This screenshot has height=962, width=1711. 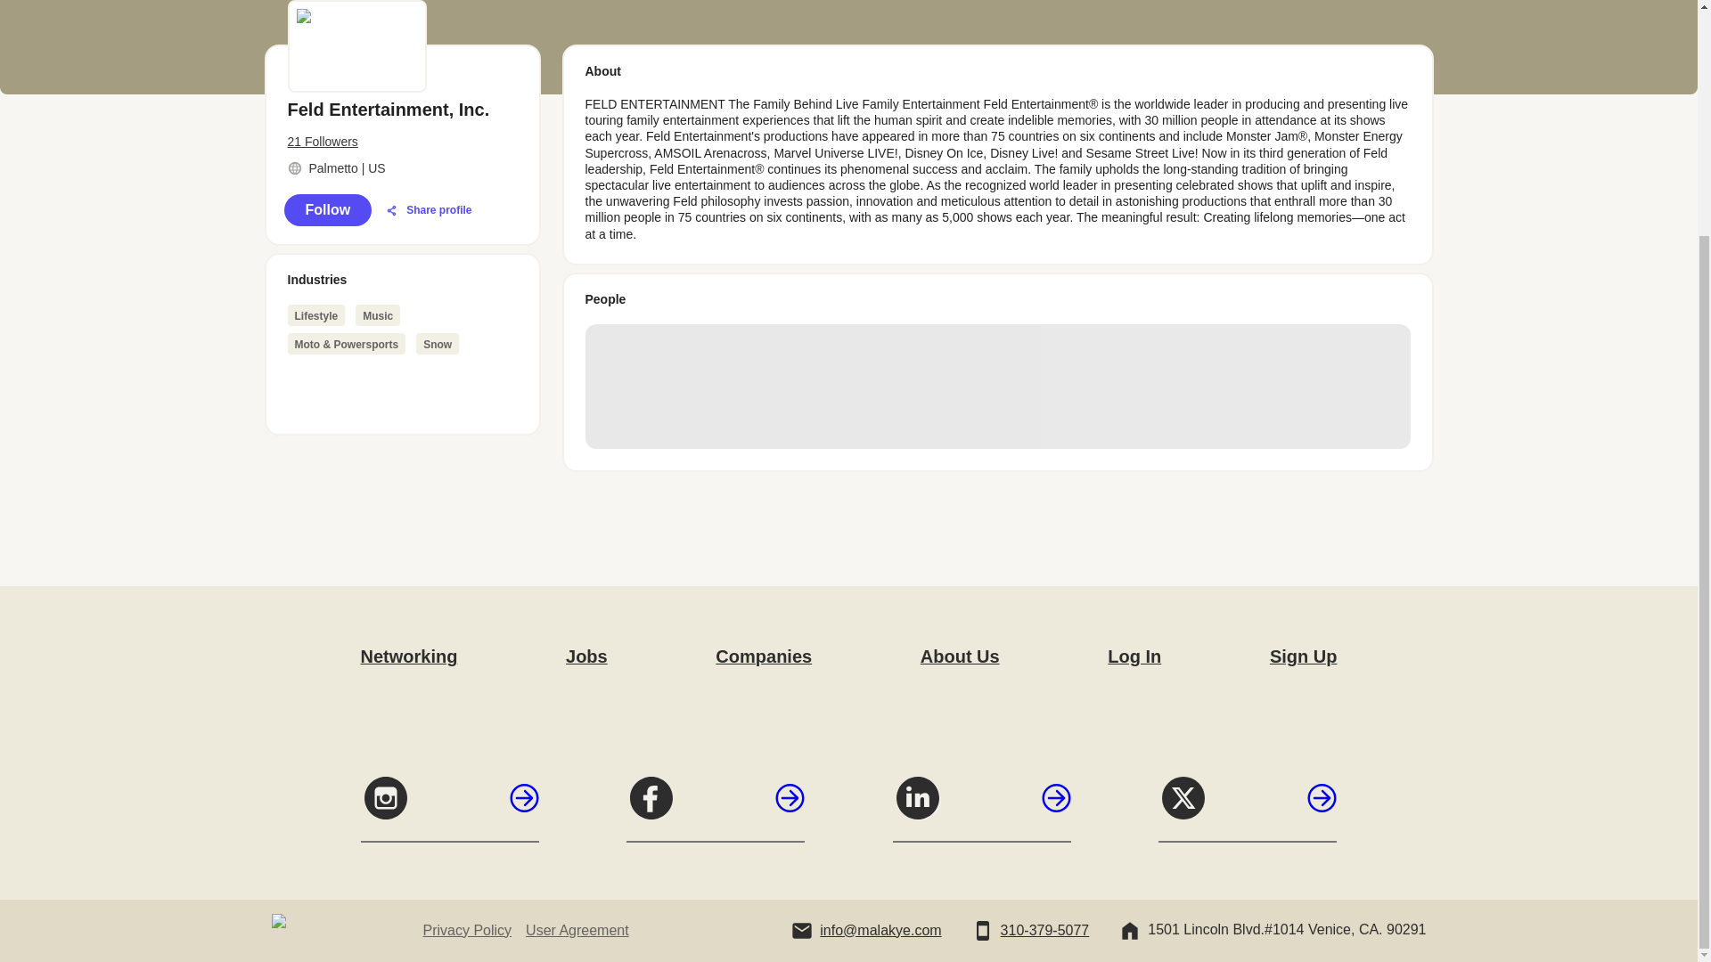 What do you see at coordinates (586, 656) in the screenshot?
I see `Jobs` at bounding box center [586, 656].